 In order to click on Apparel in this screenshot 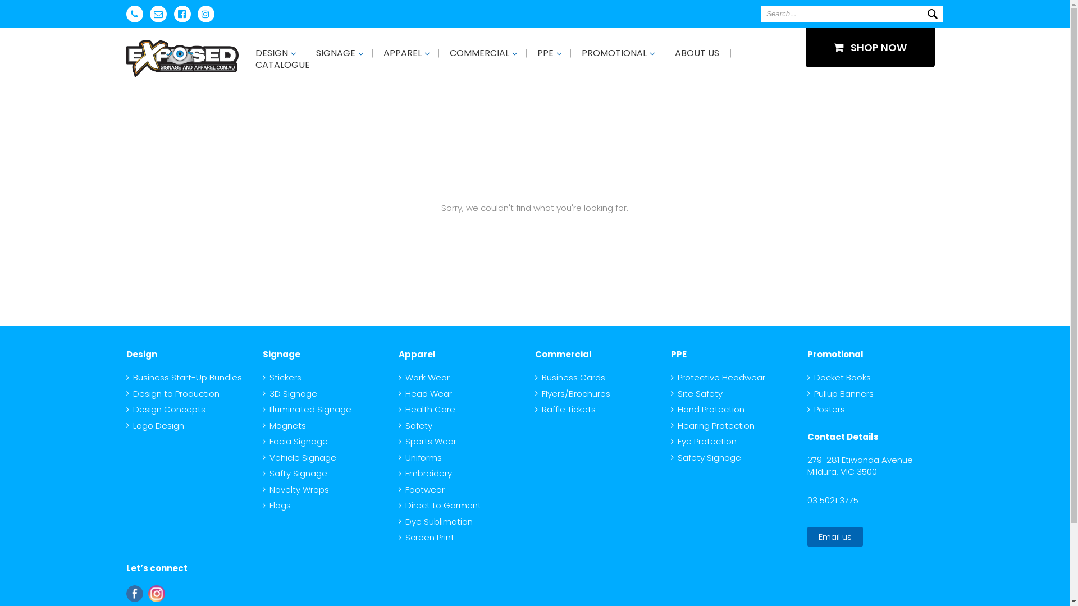, I will do `click(417, 355)`.